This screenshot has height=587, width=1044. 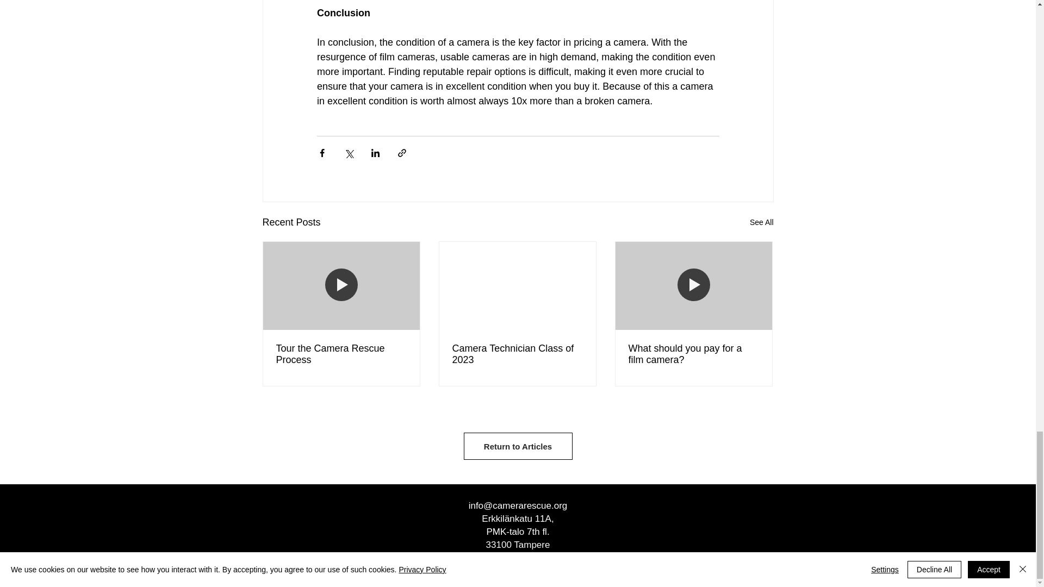 What do you see at coordinates (517, 354) in the screenshot?
I see `Camera Technician Class of 2023` at bounding box center [517, 354].